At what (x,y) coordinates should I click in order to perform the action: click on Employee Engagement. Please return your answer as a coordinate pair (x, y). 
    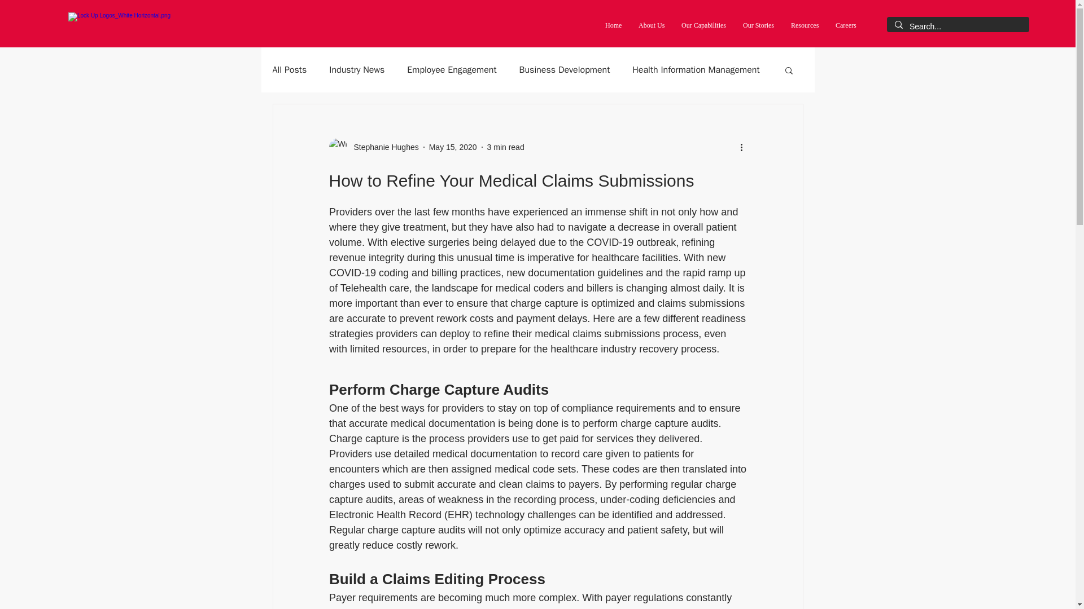
    Looking at the image, I should click on (452, 70).